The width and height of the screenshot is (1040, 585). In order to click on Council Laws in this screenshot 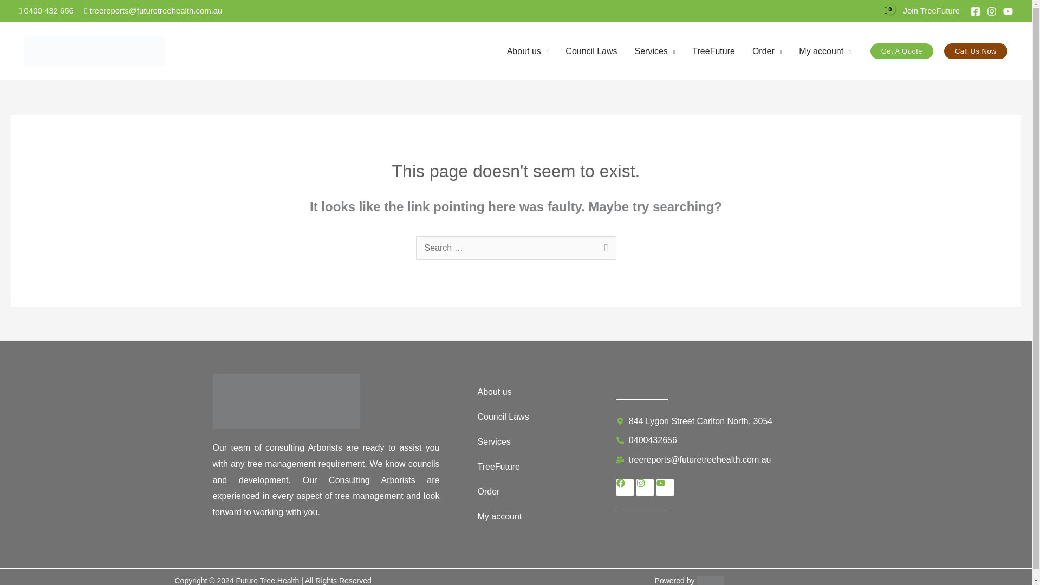, I will do `click(591, 51)`.